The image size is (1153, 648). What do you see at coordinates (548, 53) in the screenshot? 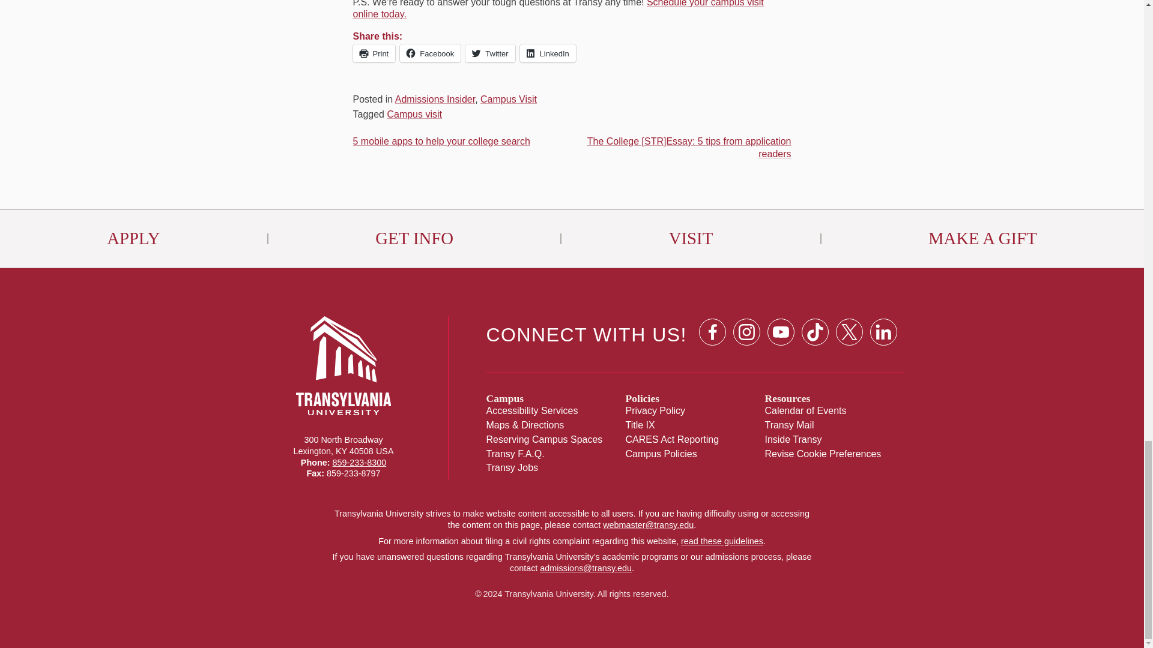
I see `Click to share on LinkedIn` at bounding box center [548, 53].